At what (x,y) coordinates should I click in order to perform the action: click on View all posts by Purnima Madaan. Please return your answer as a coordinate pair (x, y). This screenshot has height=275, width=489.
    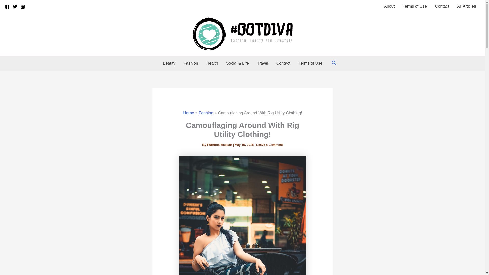
    Looking at the image, I should click on (220, 145).